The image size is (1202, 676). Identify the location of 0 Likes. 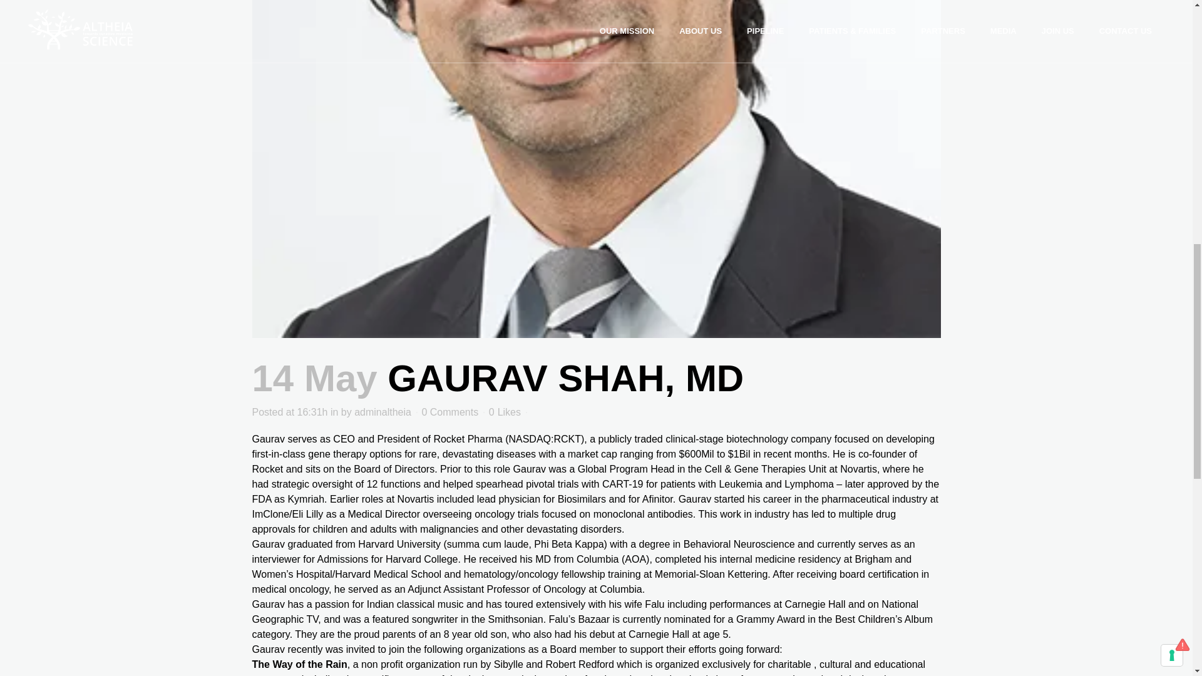
(505, 412).